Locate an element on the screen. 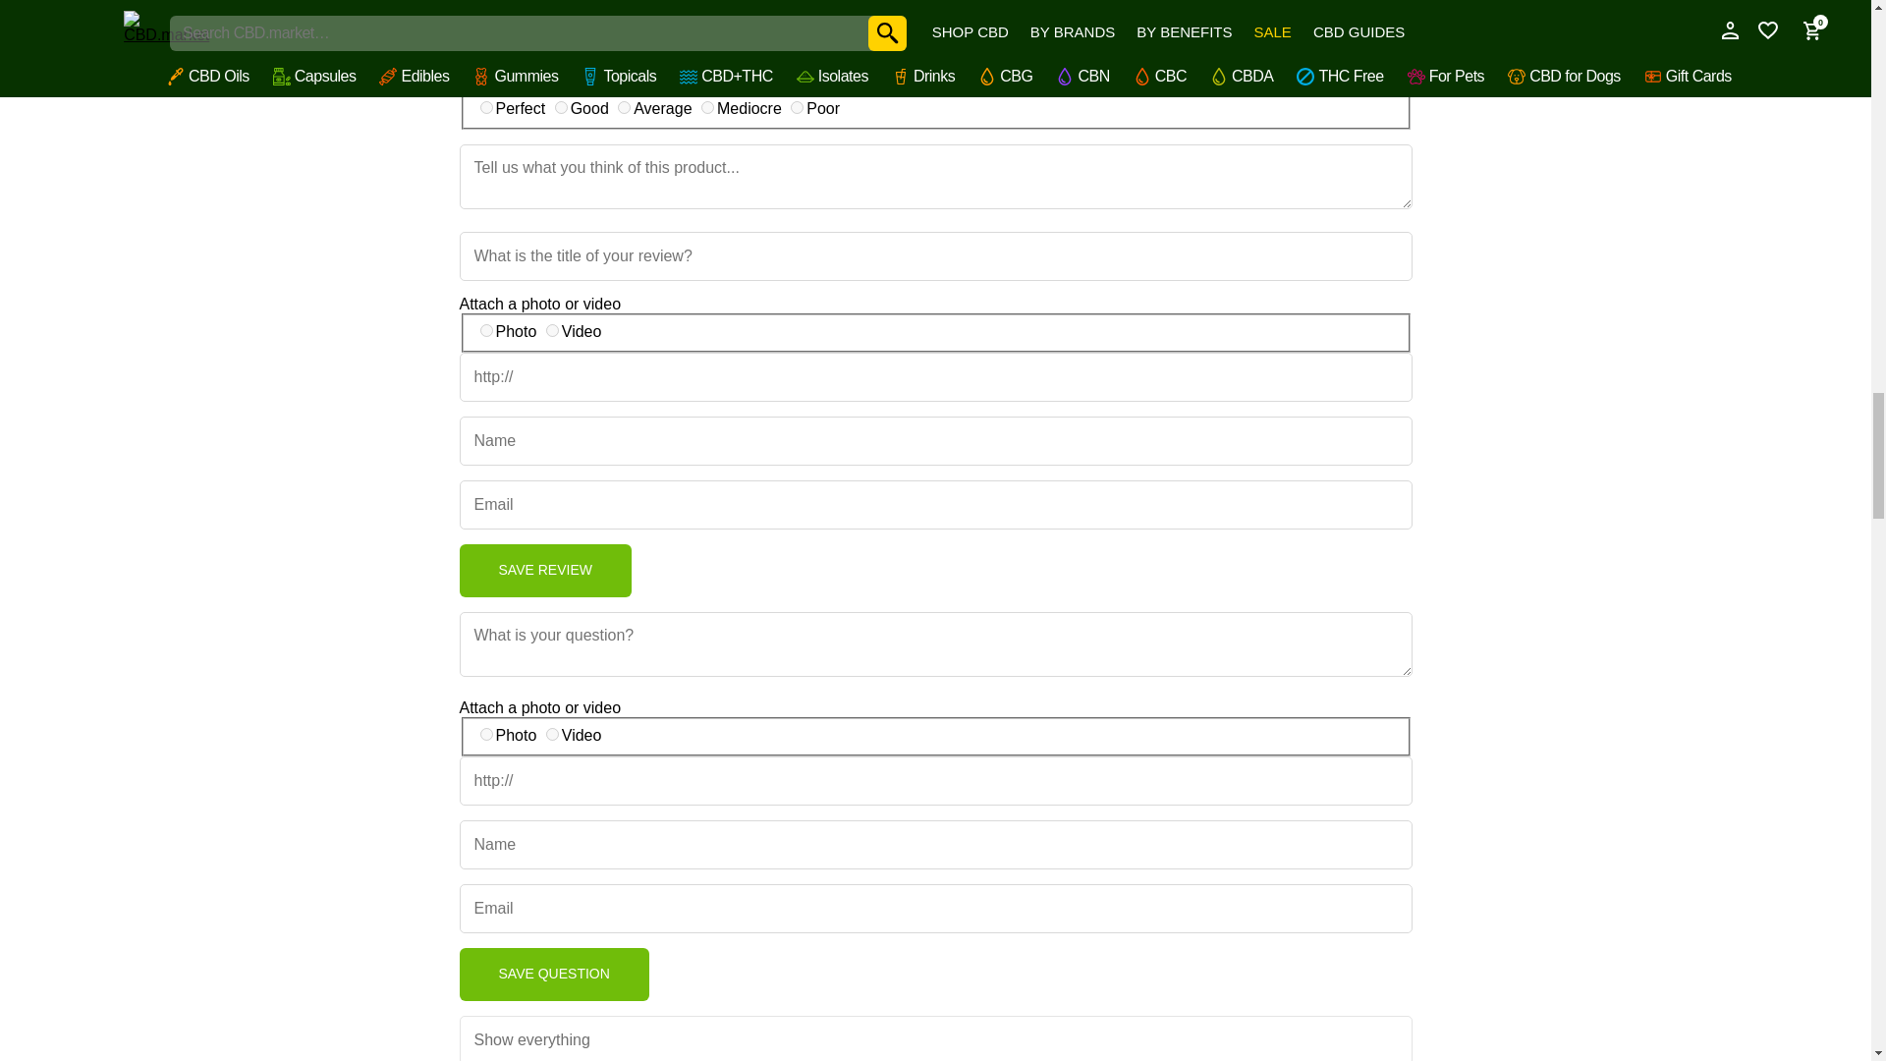 The width and height of the screenshot is (1886, 1061). 1 is located at coordinates (796, 106).